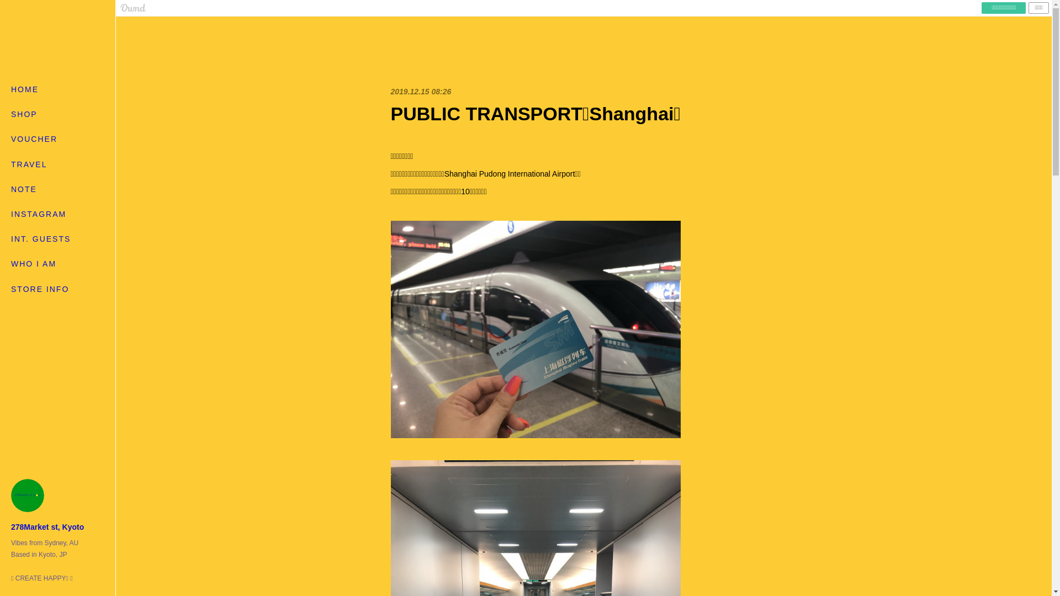  I want to click on NOTE, so click(57, 190).